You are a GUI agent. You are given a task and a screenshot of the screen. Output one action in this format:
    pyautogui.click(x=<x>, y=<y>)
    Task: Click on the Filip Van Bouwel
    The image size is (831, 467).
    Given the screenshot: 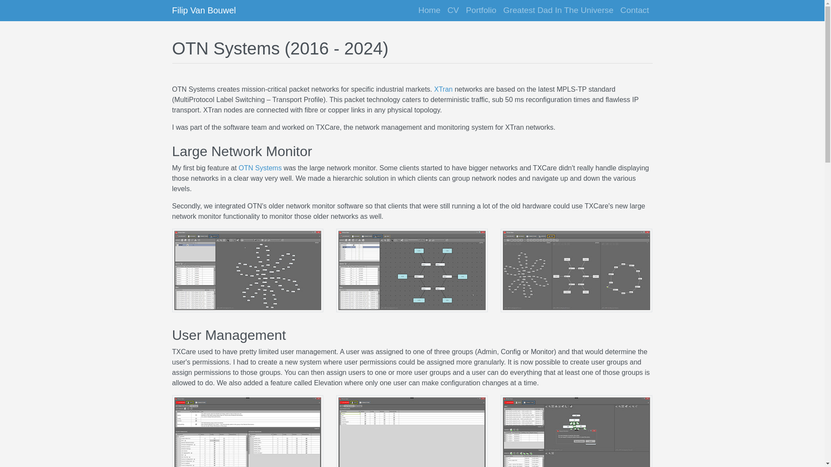 What is the action you would take?
    pyautogui.click(x=204, y=10)
    